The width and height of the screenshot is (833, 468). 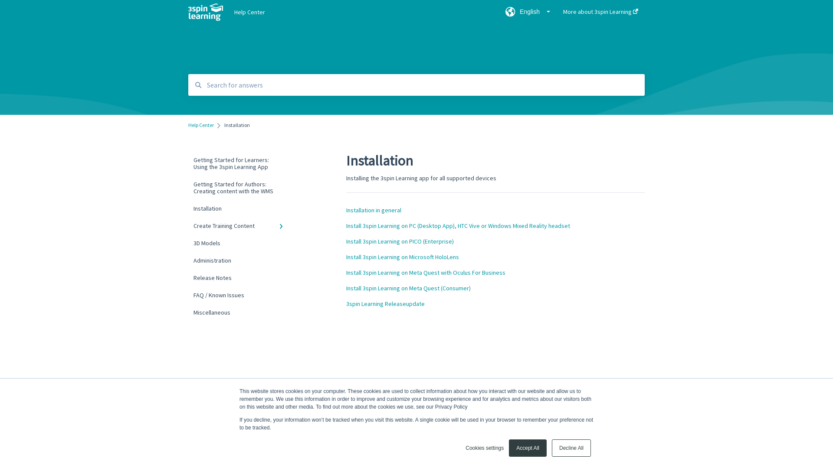 What do you see at coordinates (240, 163) in the screenshot?
I see `Getting Started for Learners: Using the 3spin Learning App` at bounding box center [240, 163].